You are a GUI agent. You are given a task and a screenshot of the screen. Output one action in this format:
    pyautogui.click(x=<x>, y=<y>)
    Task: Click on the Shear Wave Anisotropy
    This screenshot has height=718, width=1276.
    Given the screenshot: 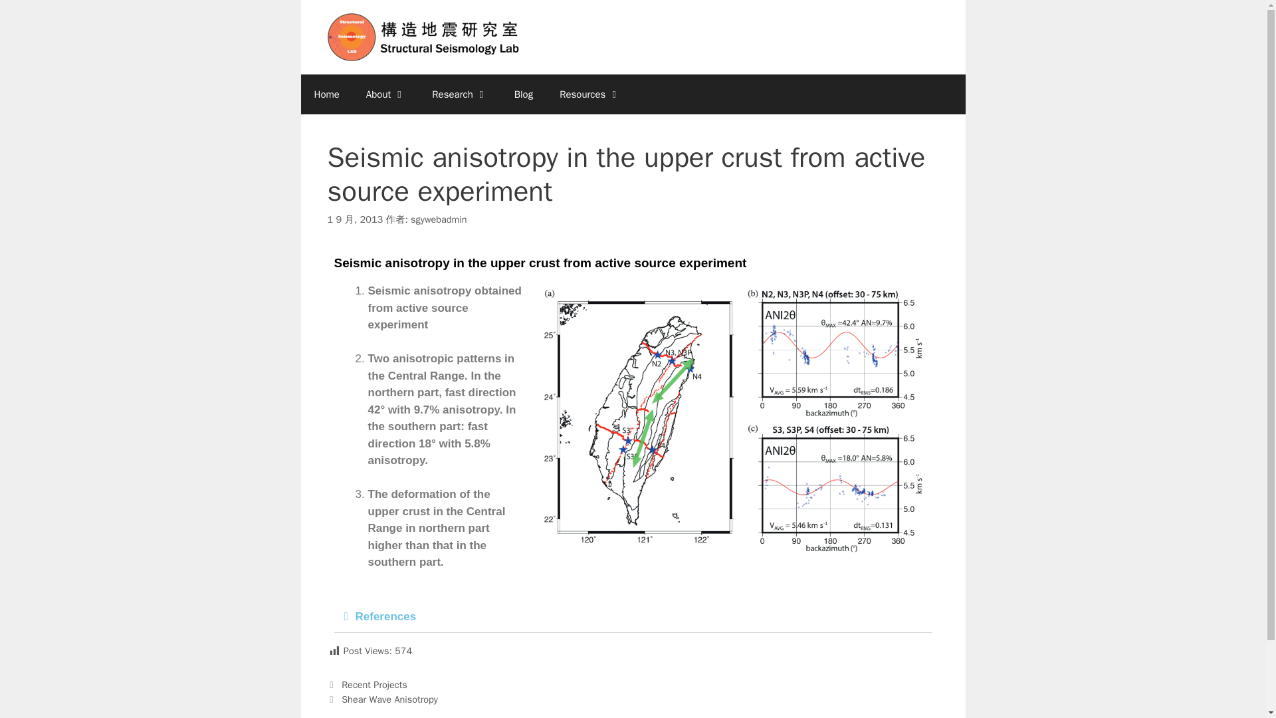 What is the action you would take?
    pyautogui.click(x=389, y=698)
    